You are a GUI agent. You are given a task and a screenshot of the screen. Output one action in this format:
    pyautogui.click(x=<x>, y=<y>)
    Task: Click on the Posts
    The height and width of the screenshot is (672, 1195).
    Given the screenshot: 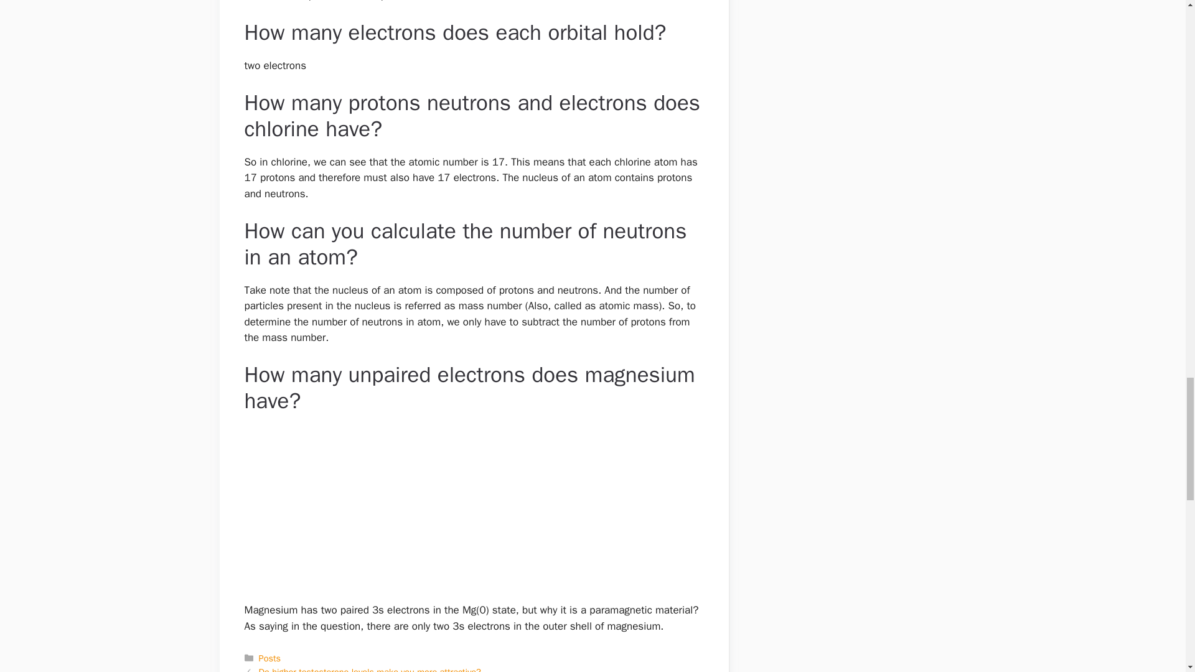 What is the action you would take?
    pyautogui.click(x=270, y=658)
    